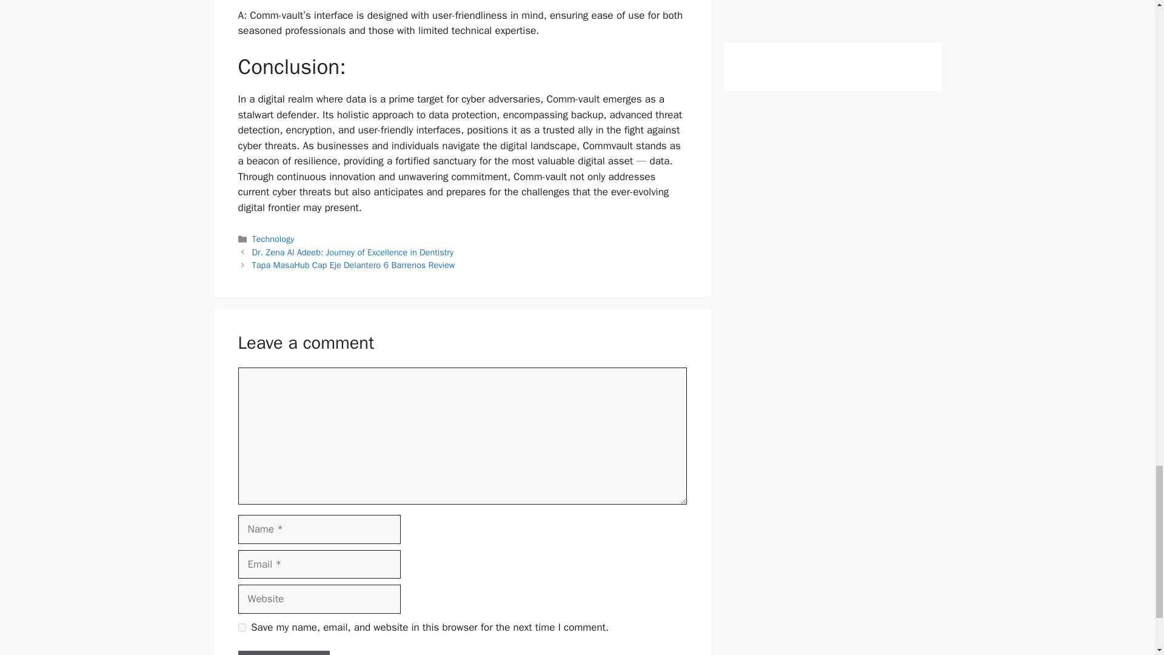 This screenshot has height=655, width=1164. What do you see at coordinates (353, 264) in the screenshot?
I see `Tapa MasaHub Cap Eje Delantero 6 Barrenos Review` at bounding box center [353, 264].